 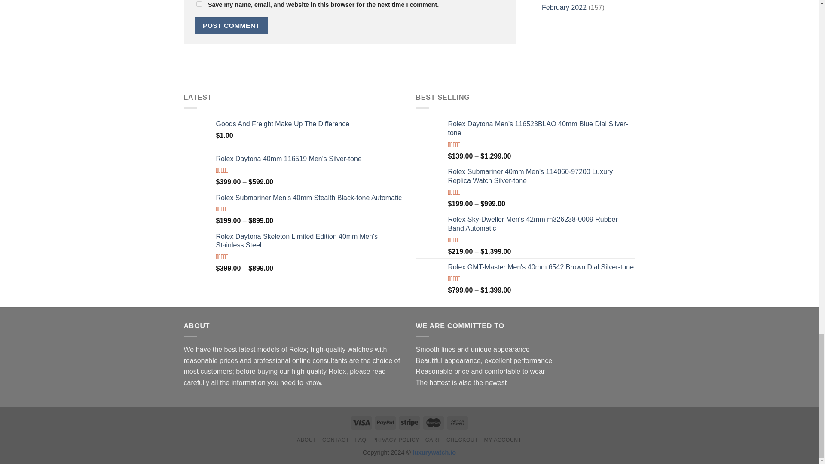 I want to click on yes, so click(x=199, y=4).